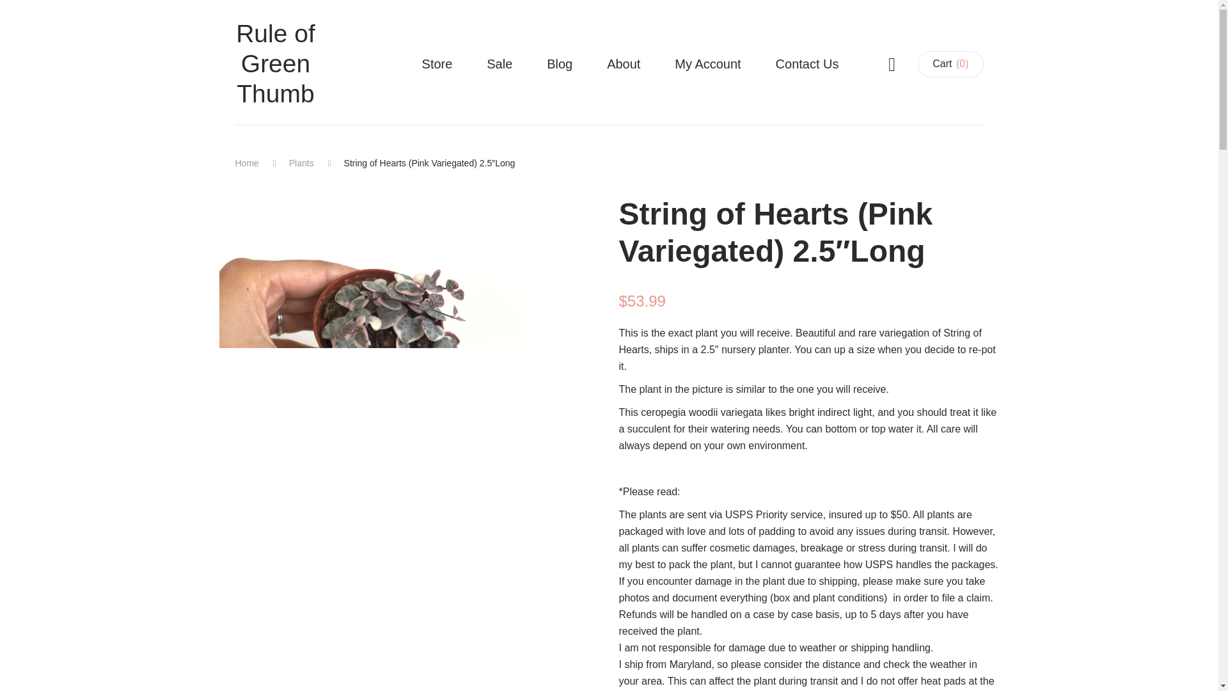  What do you see at coordinates (247, 163) in the screenshot?
I see `Home` at bounding box center [247, 163].